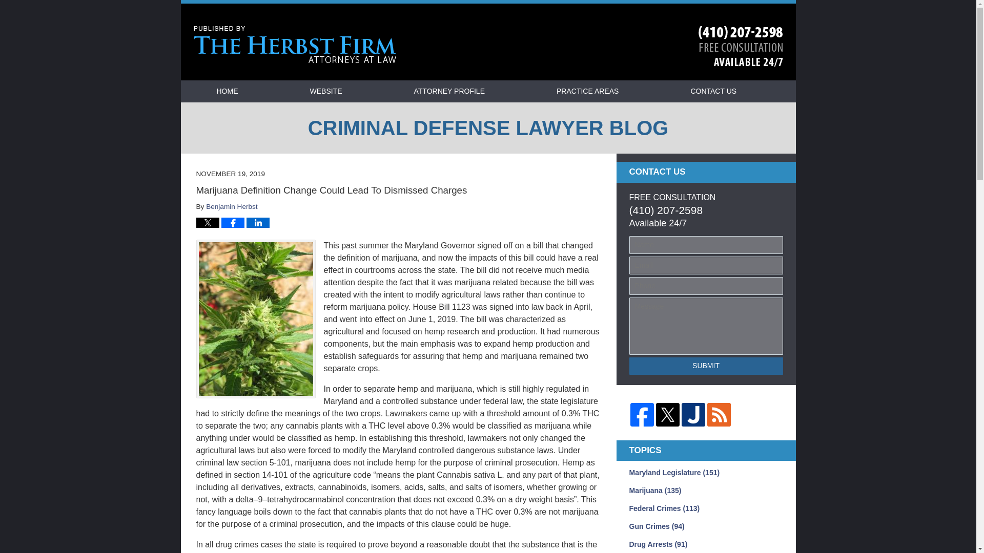 Image resolution: width=984 pixels, height=553 pixels. Describe the element at coordinates (227, 91) in the screenshot. I see `HOME` at that location.